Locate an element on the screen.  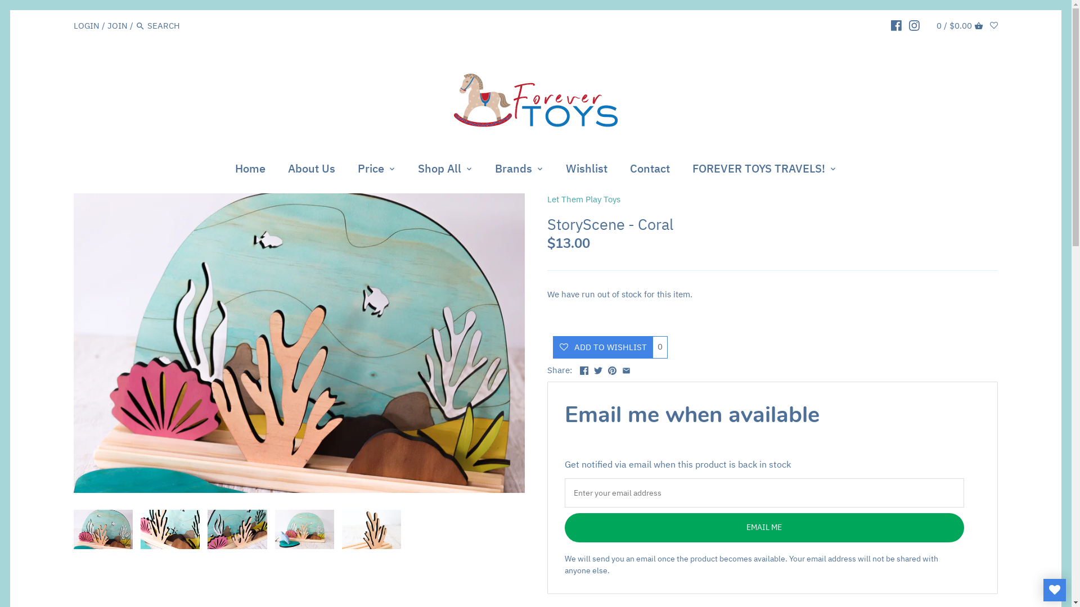
Email is located at coordinates (627, 369).